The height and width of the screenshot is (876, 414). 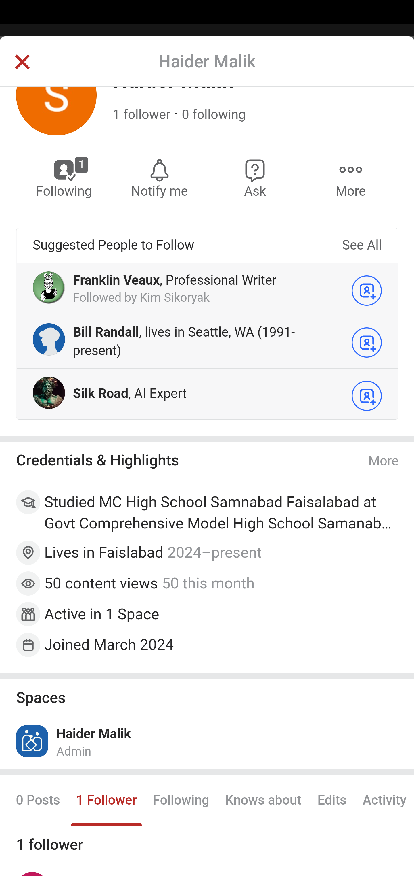 I want to click on Silk Road, so click(x=100, y=394).